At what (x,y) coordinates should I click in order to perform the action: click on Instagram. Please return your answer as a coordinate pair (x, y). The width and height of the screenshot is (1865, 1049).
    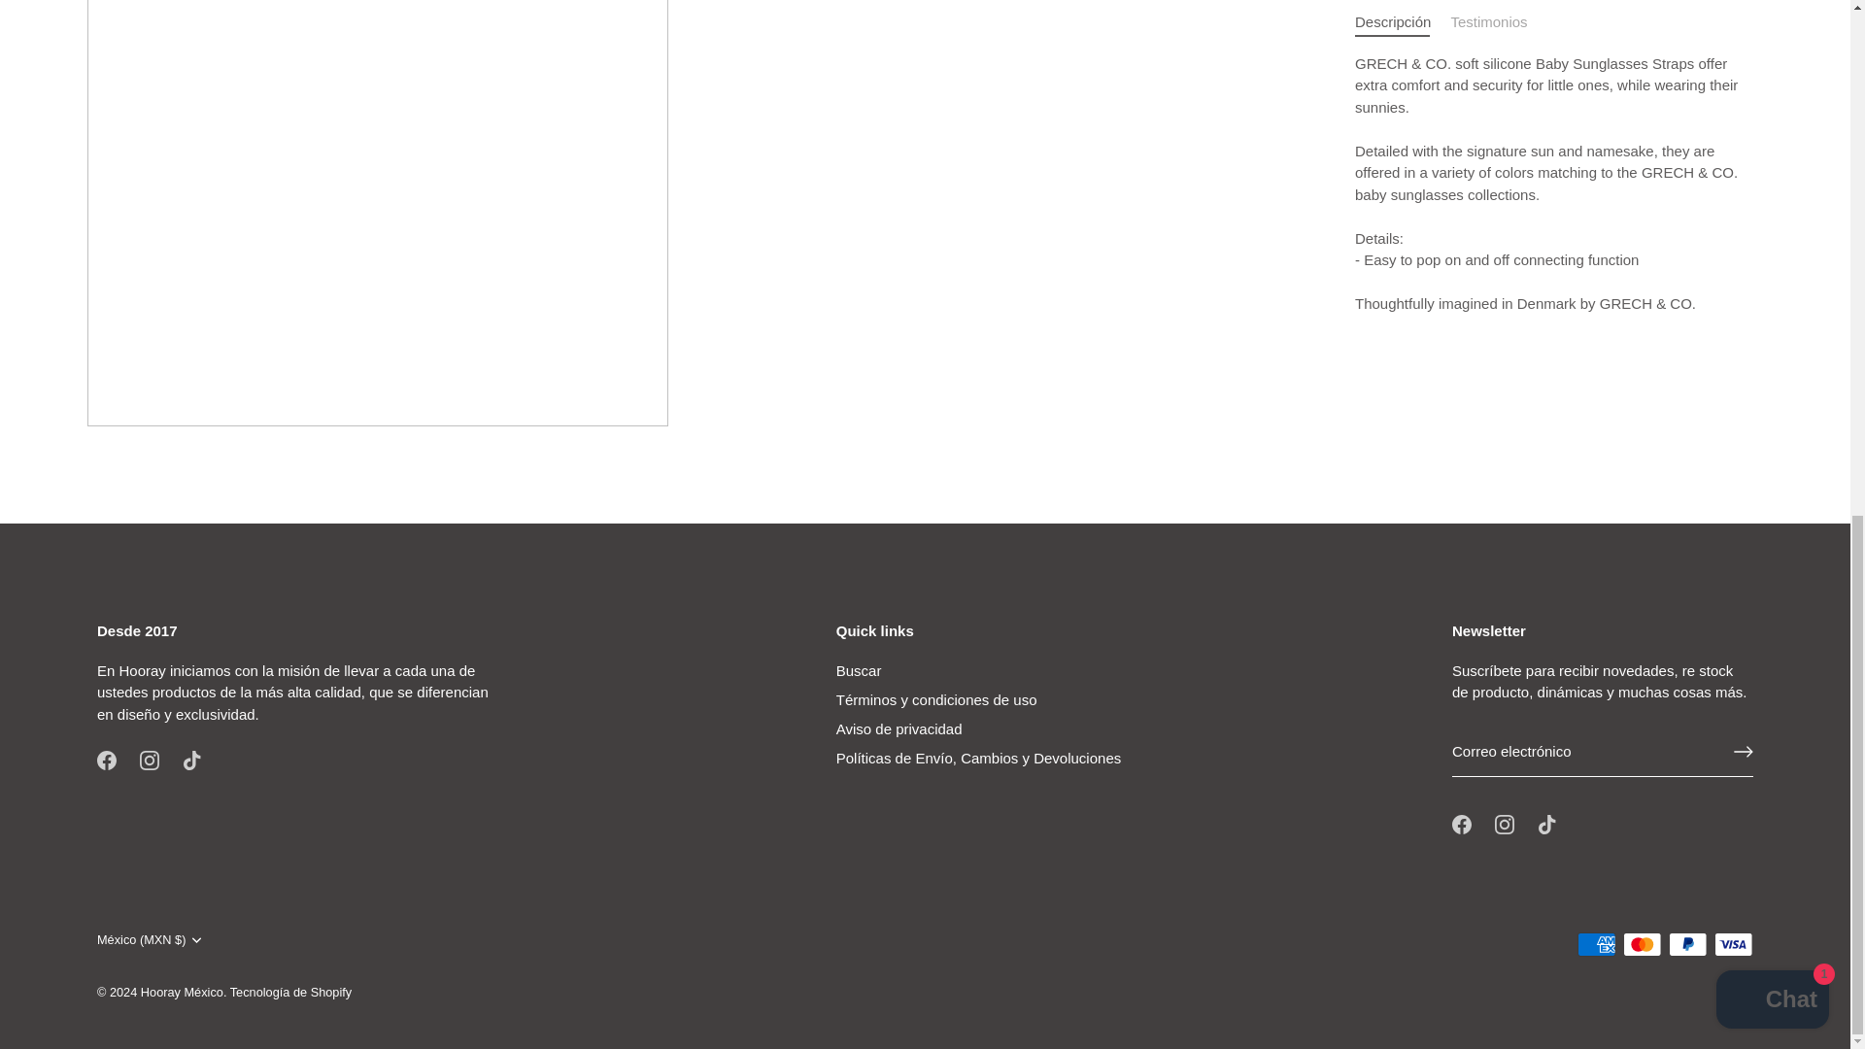
    Looking at the image, I should click on (150, 760).